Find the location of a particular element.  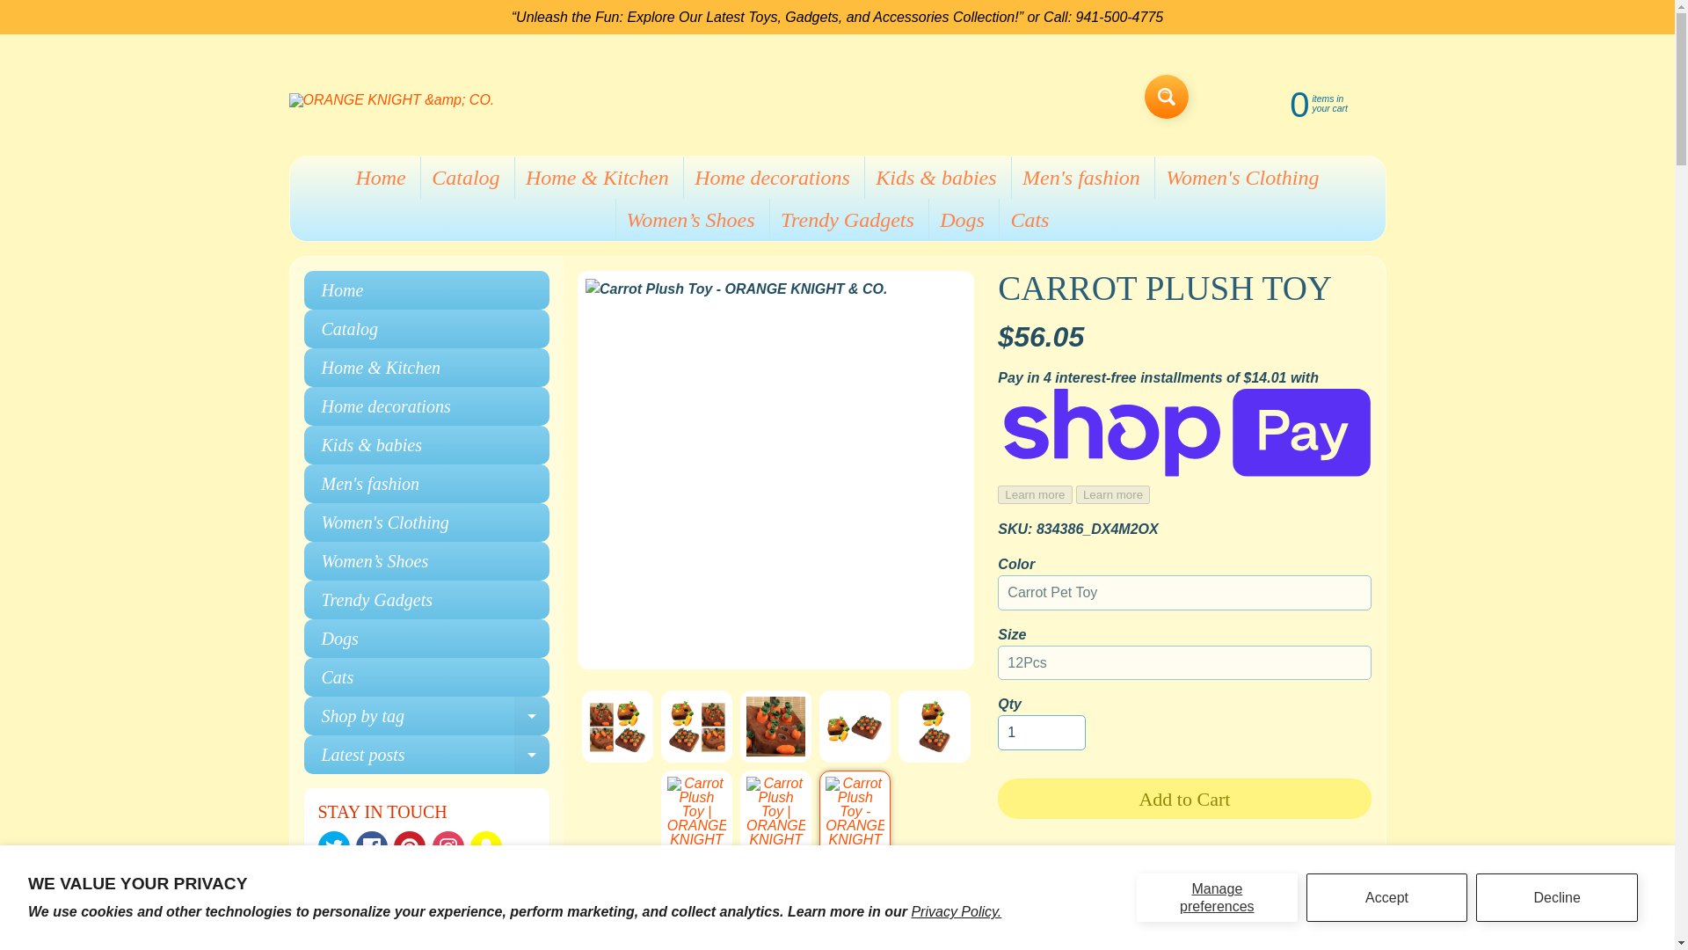

Expand child menu is located at coordinates (532, 715).